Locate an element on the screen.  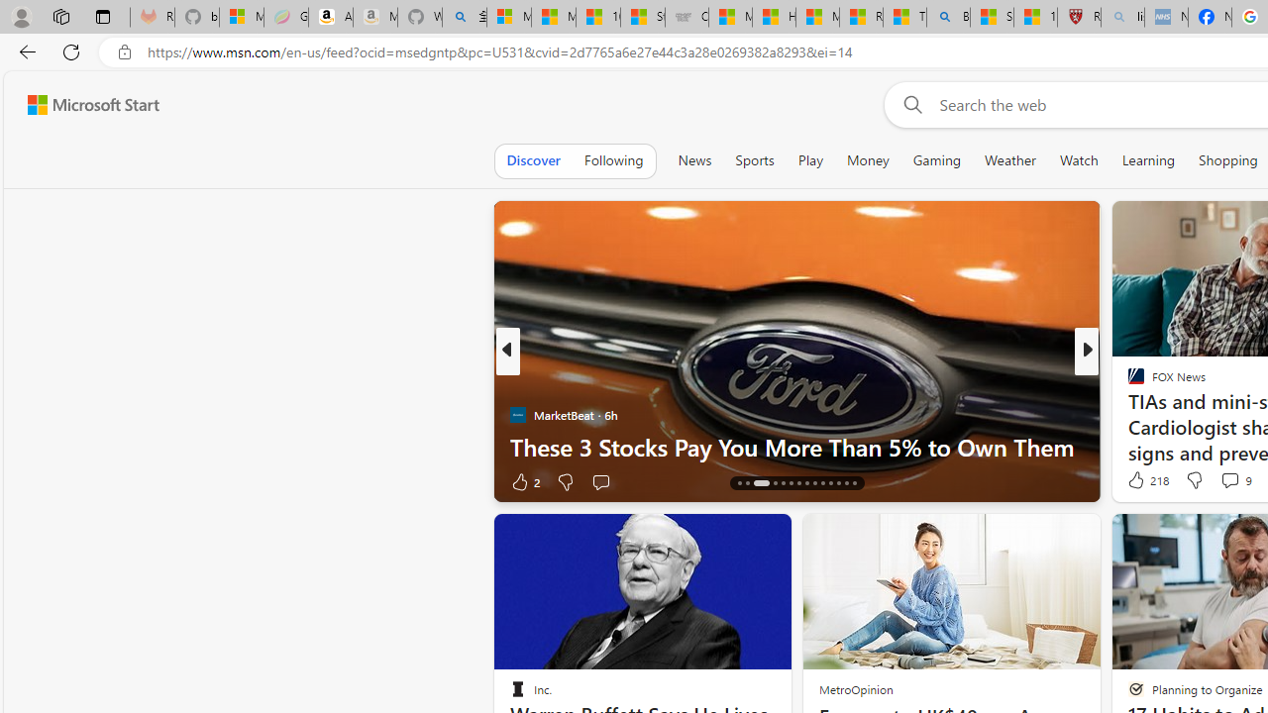
View comments 66 Comment is located at coordinates (1232, 481).